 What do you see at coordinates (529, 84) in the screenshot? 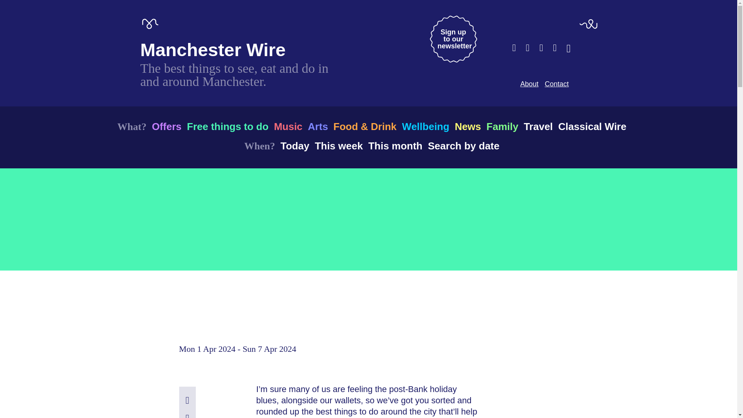
I see `About` at bounding box center [529, 84].